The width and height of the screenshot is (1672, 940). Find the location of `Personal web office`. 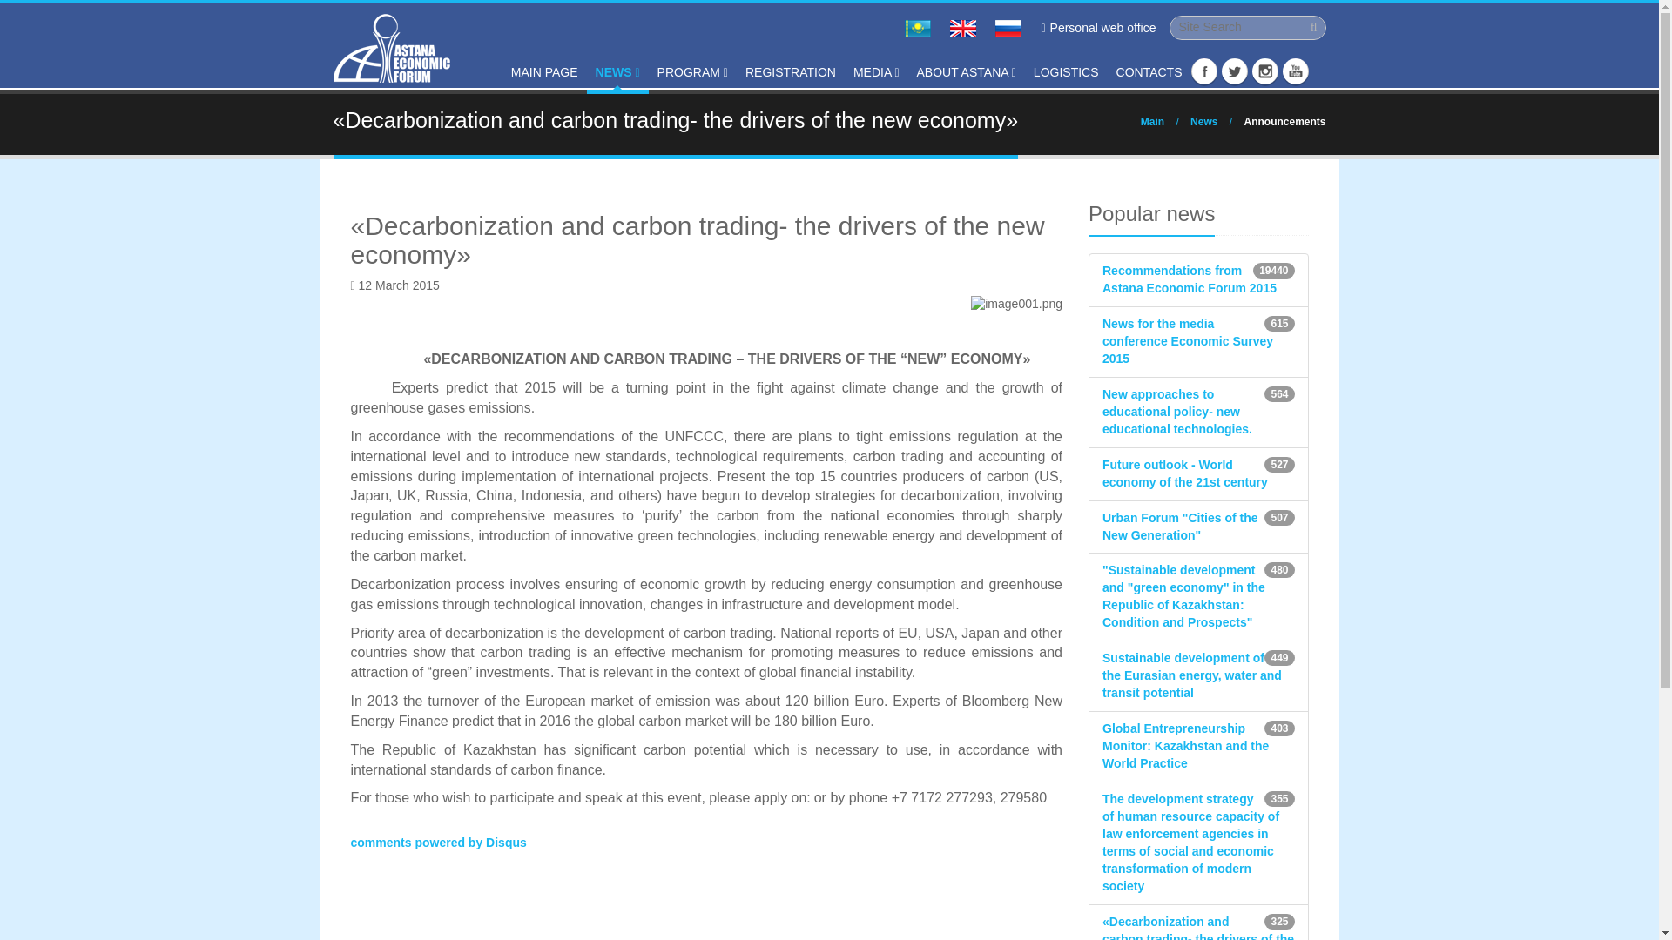

Personal web office is located at coordinates (1097, 28).